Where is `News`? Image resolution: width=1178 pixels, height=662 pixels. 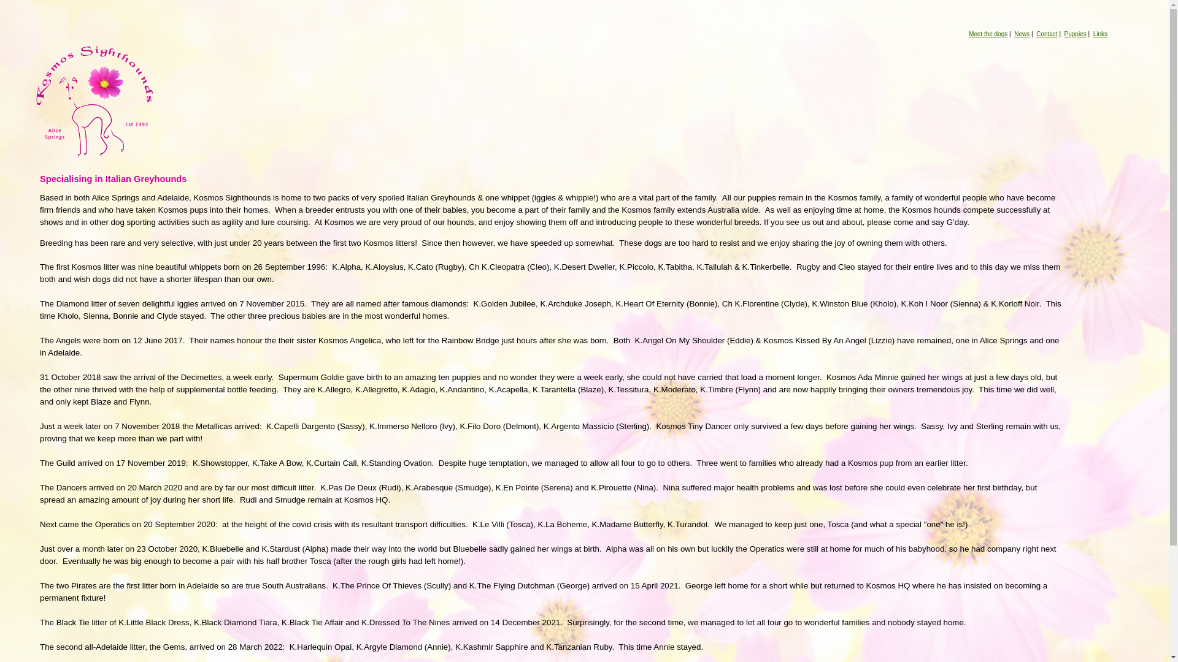 News is located at coordinates (1022, 34).